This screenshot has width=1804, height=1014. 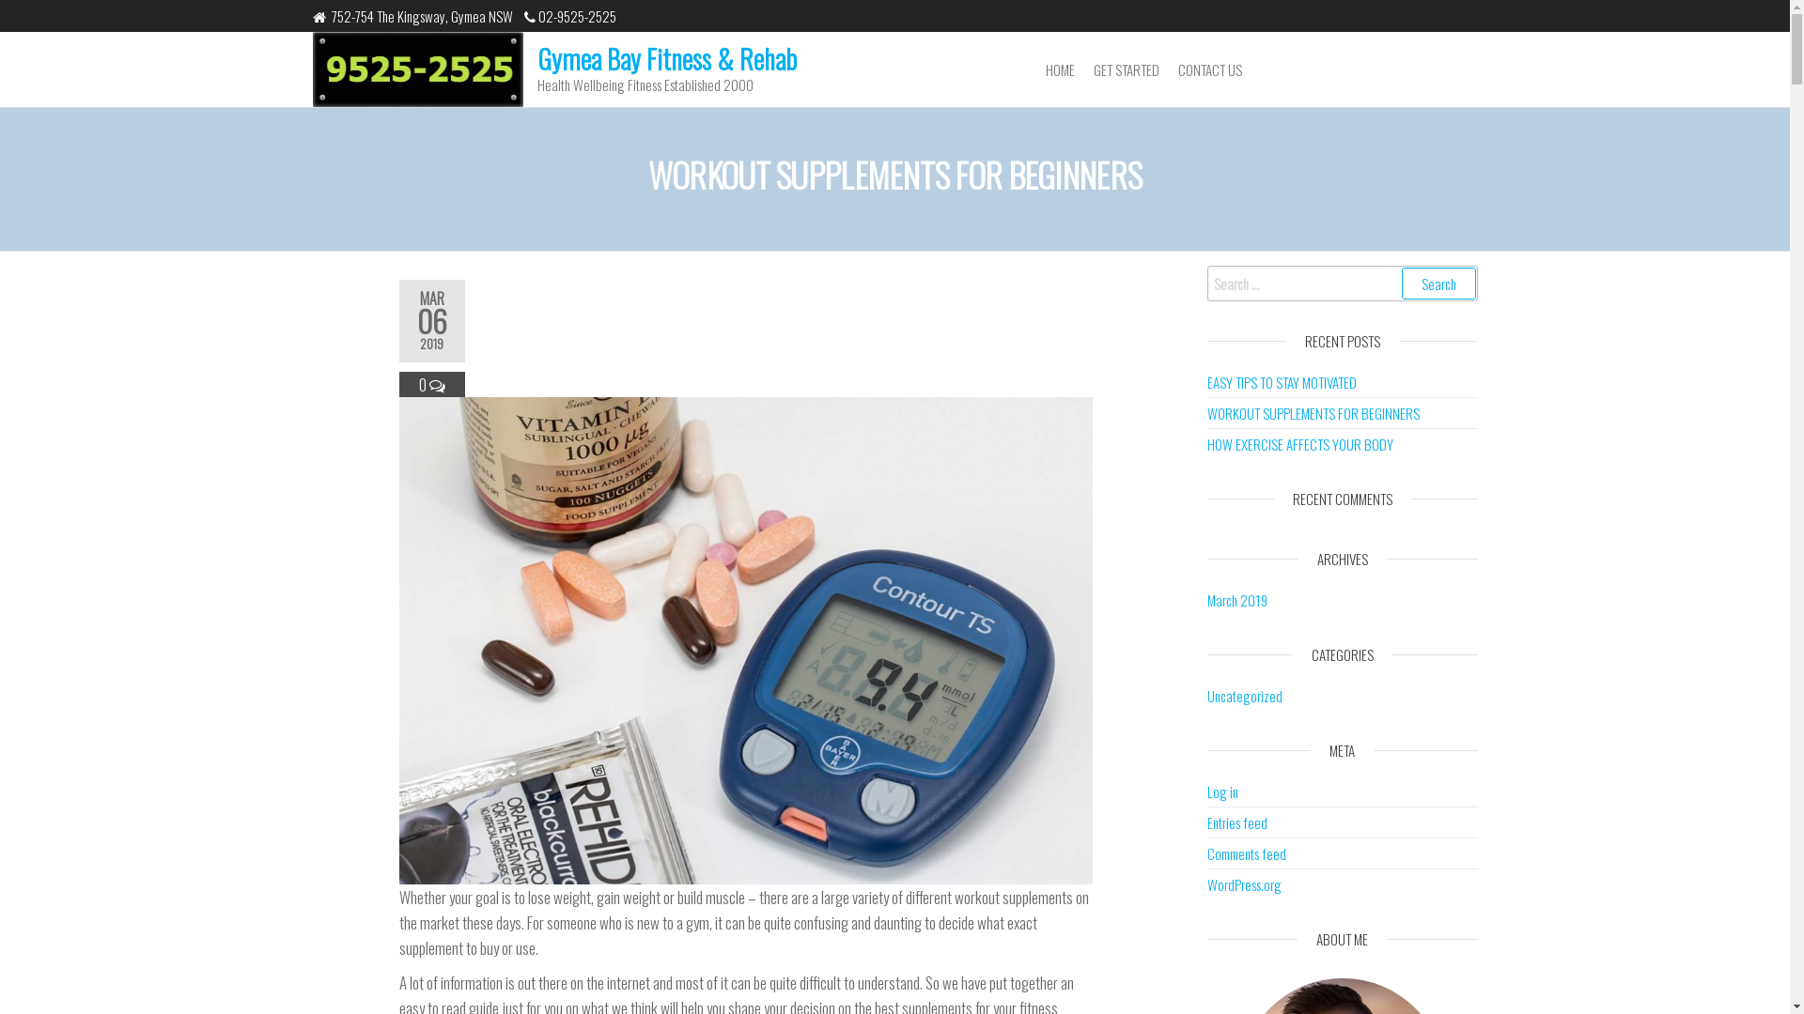 I want to click on Log in, so click(x=1223, y=791).